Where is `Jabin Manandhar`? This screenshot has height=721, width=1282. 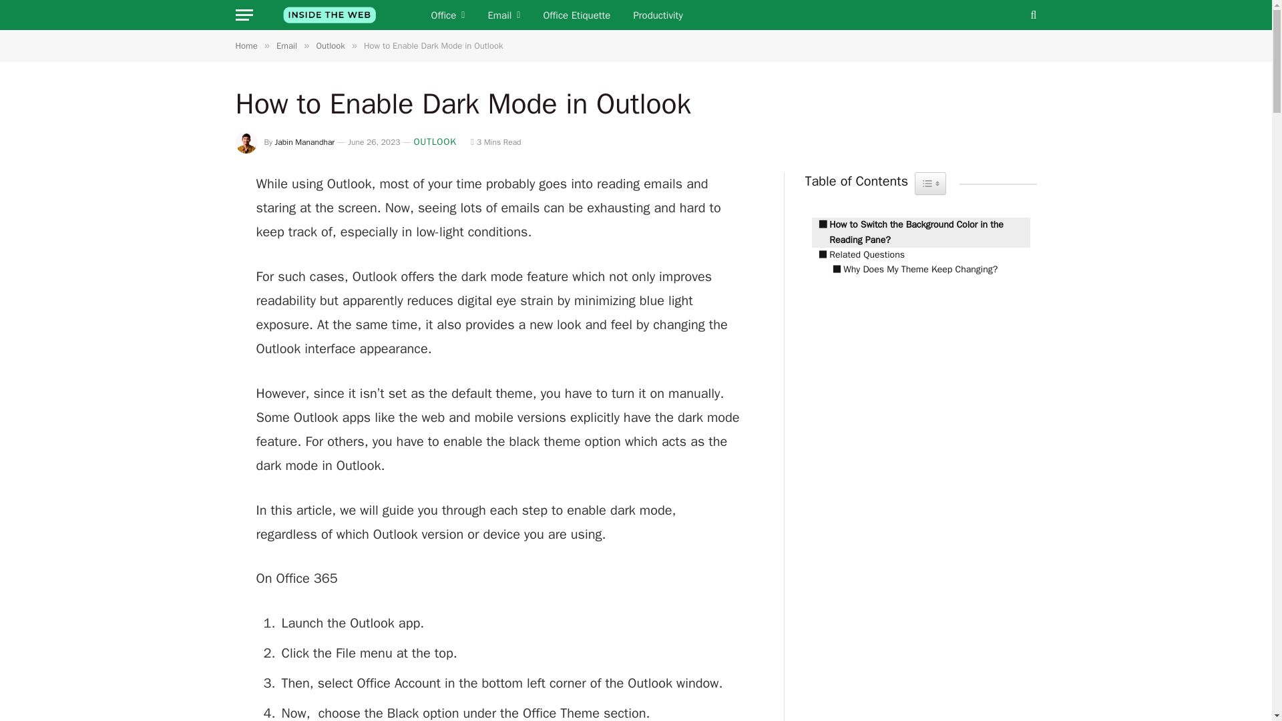 Jabin Manandhar is located at coordinates (304, 142).